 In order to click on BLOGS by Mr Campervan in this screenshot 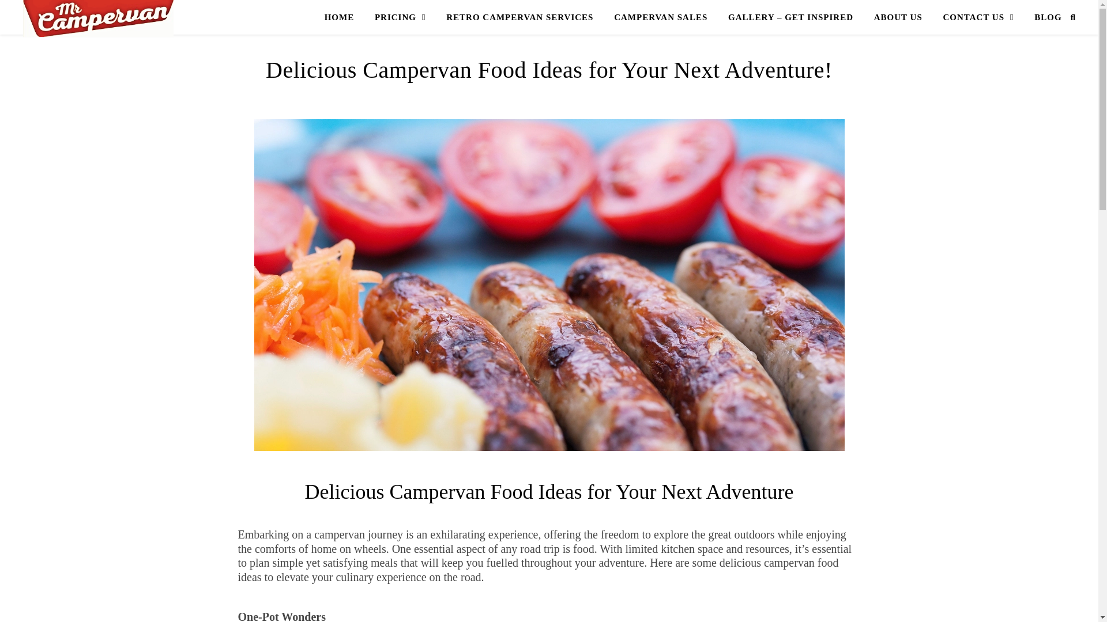, I will do `click(1043, 17)`.